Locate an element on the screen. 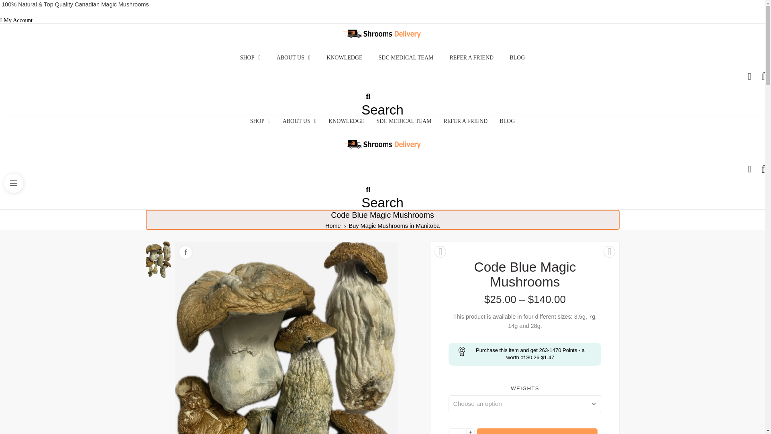  1 is located at coordinates (457, 431).